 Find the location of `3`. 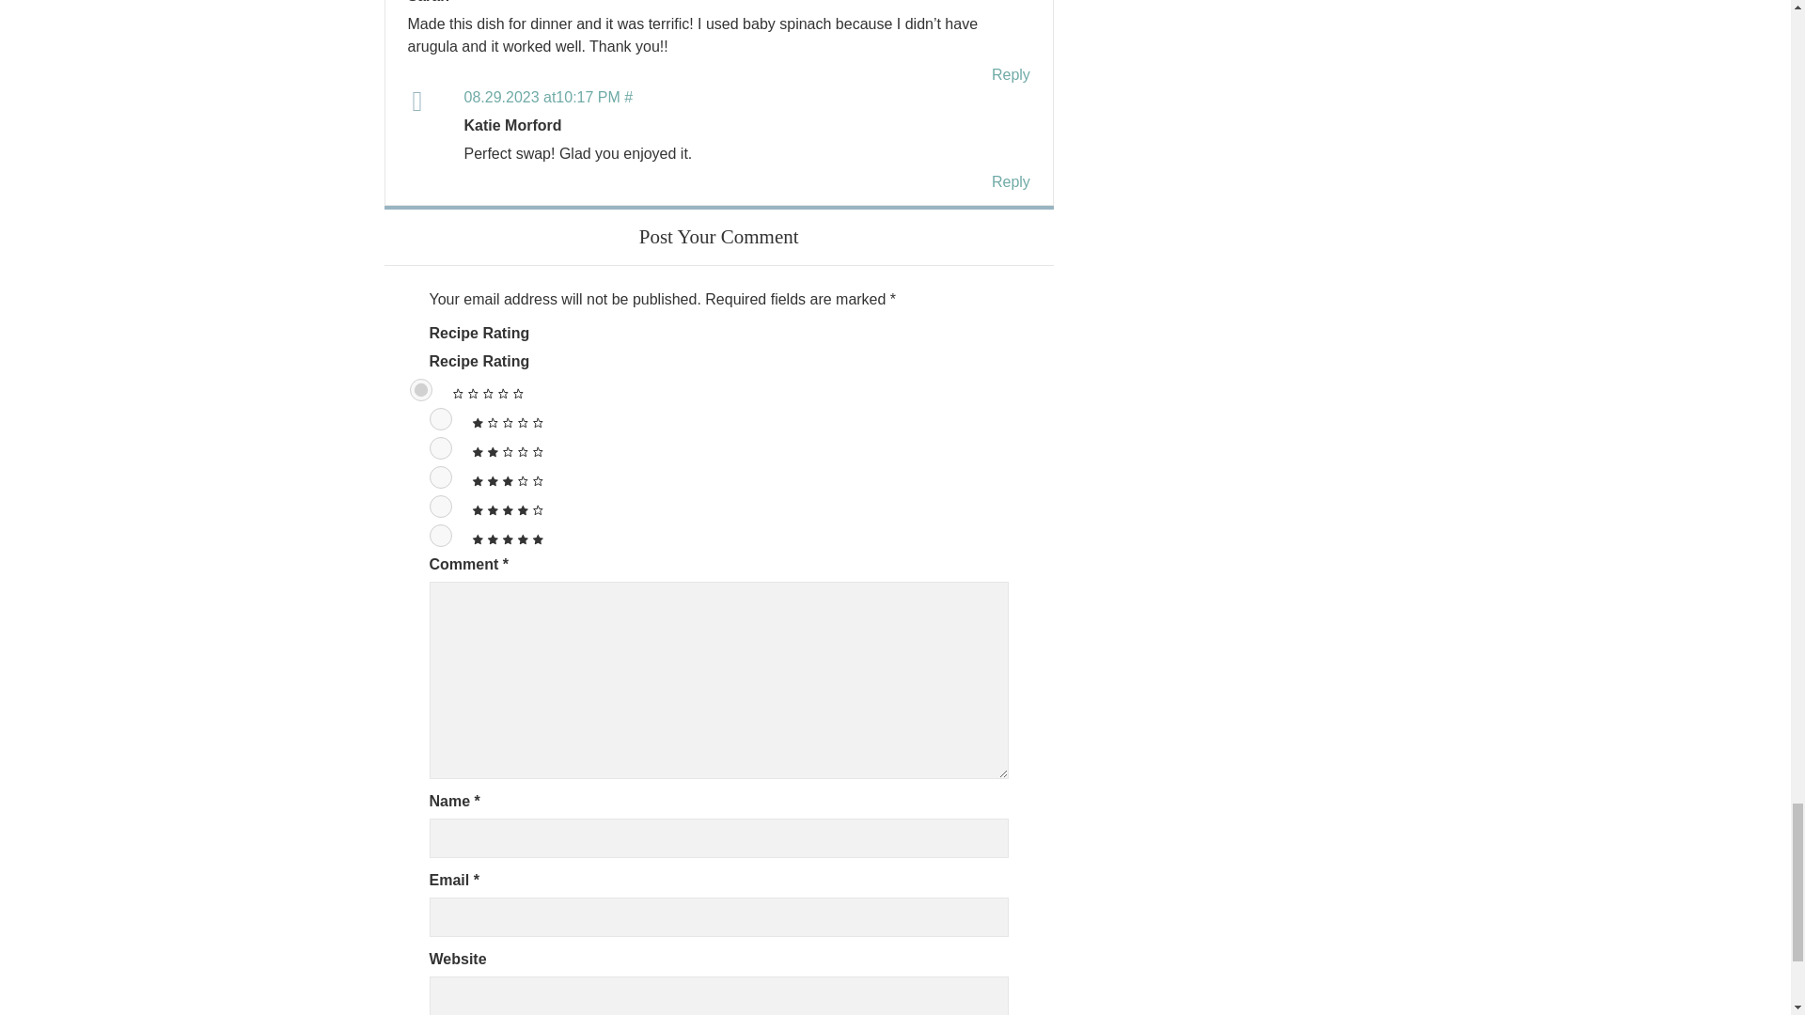

3 is located at coordinates (440, 476).